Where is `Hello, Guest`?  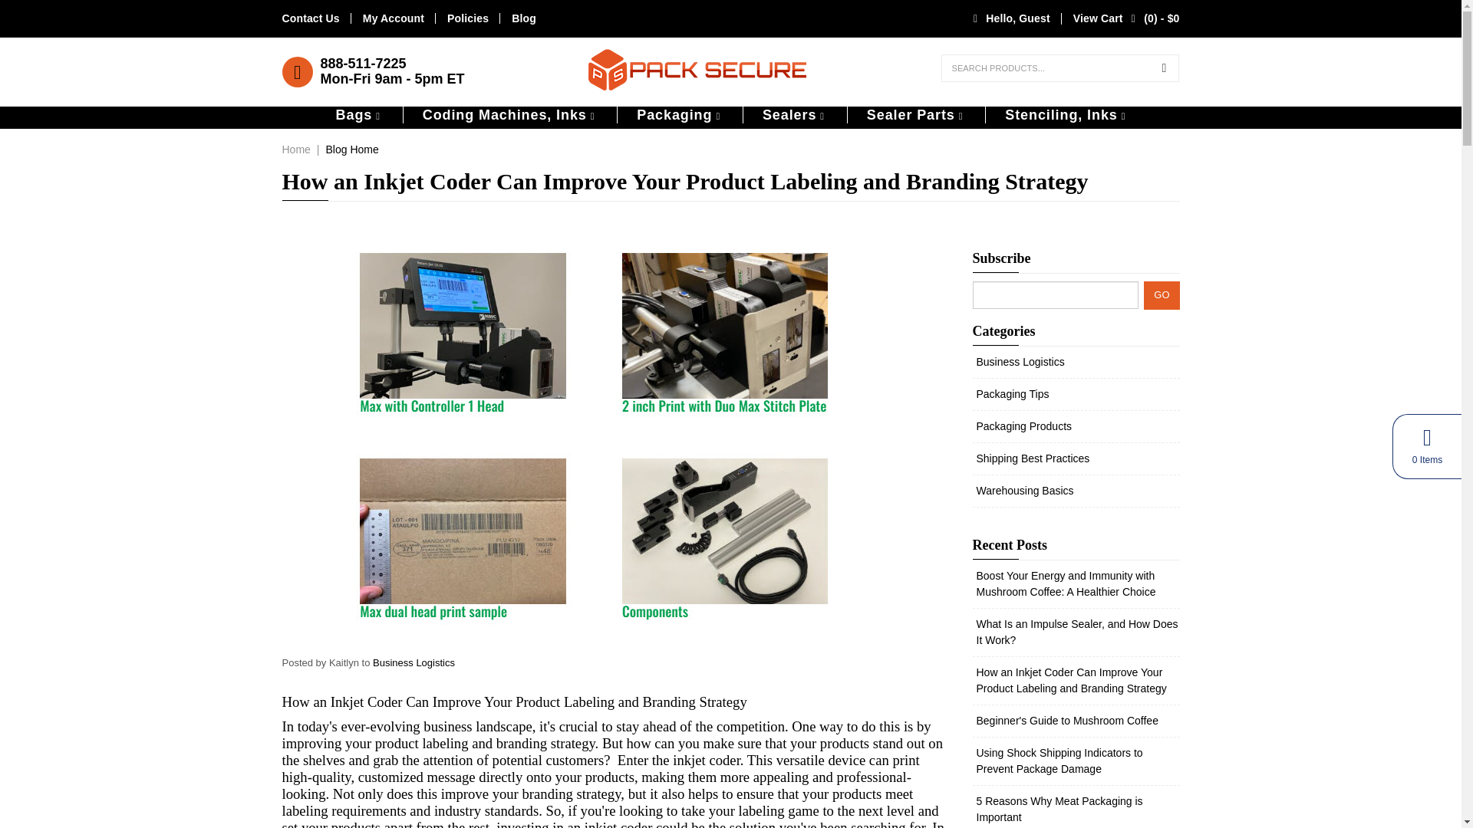
Hello, Guest is located at coordinates (1008, 18).